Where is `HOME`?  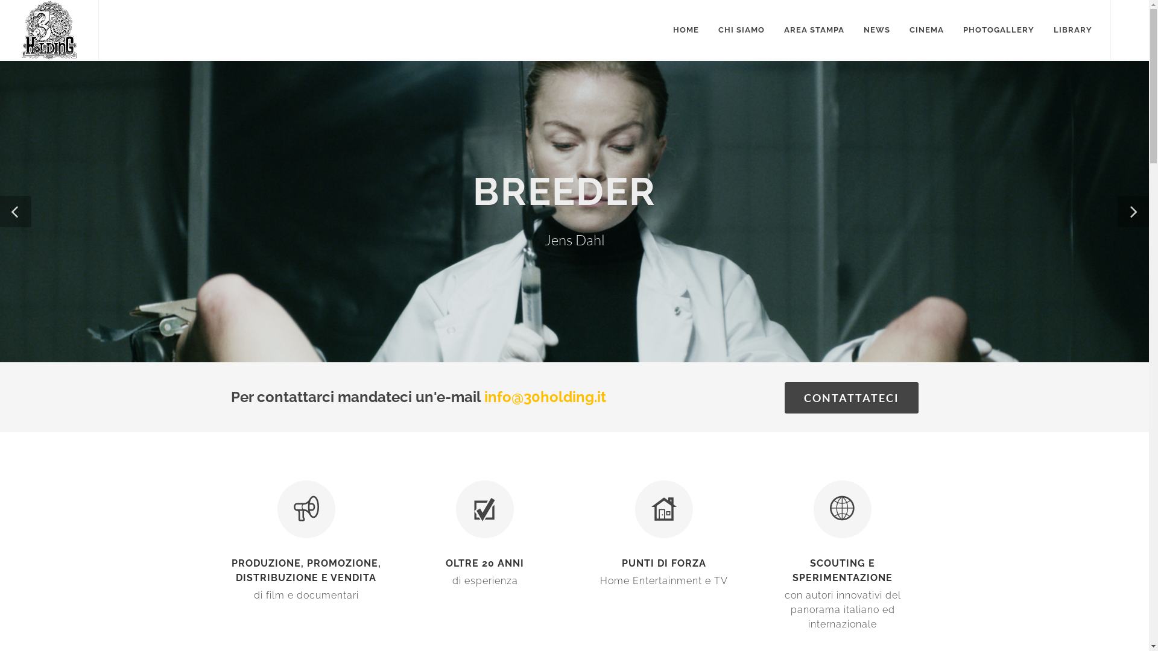 HOME is located at coordinates (686, 30).